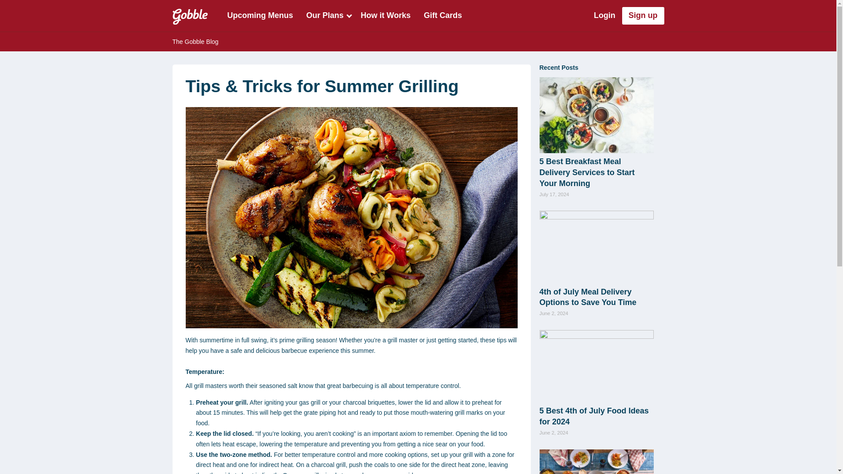  Describe the element at coordinates (418, 41) in the screenshot. I see `The Gobble Blog` at that location.